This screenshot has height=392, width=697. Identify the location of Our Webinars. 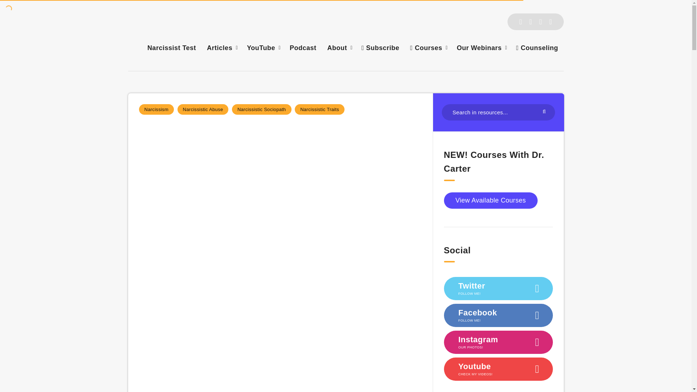
(479, 48).